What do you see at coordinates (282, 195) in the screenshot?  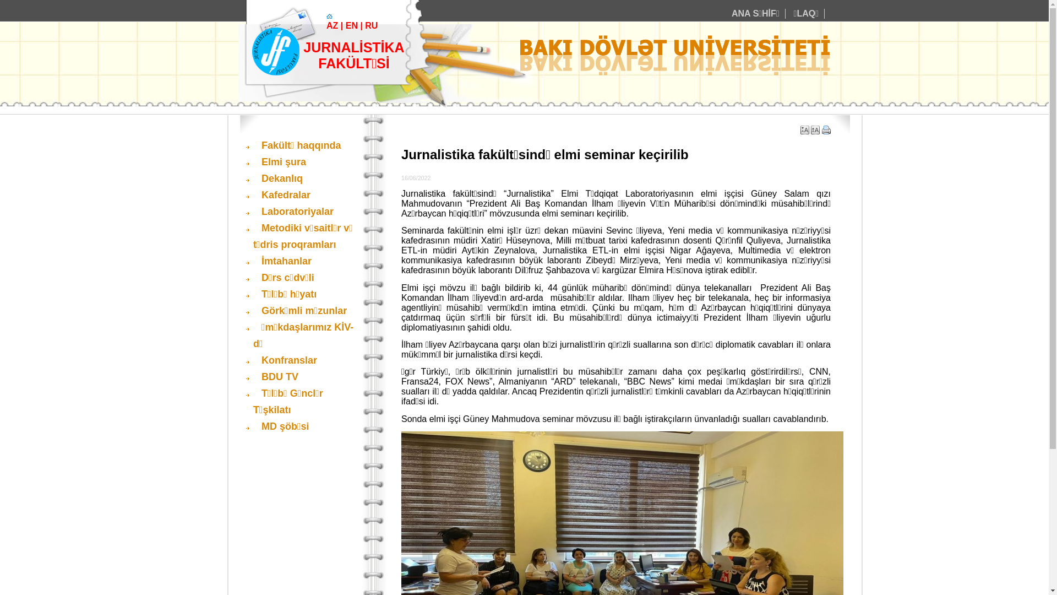 I see `Kafedralar` at bounding box center [282, 195].